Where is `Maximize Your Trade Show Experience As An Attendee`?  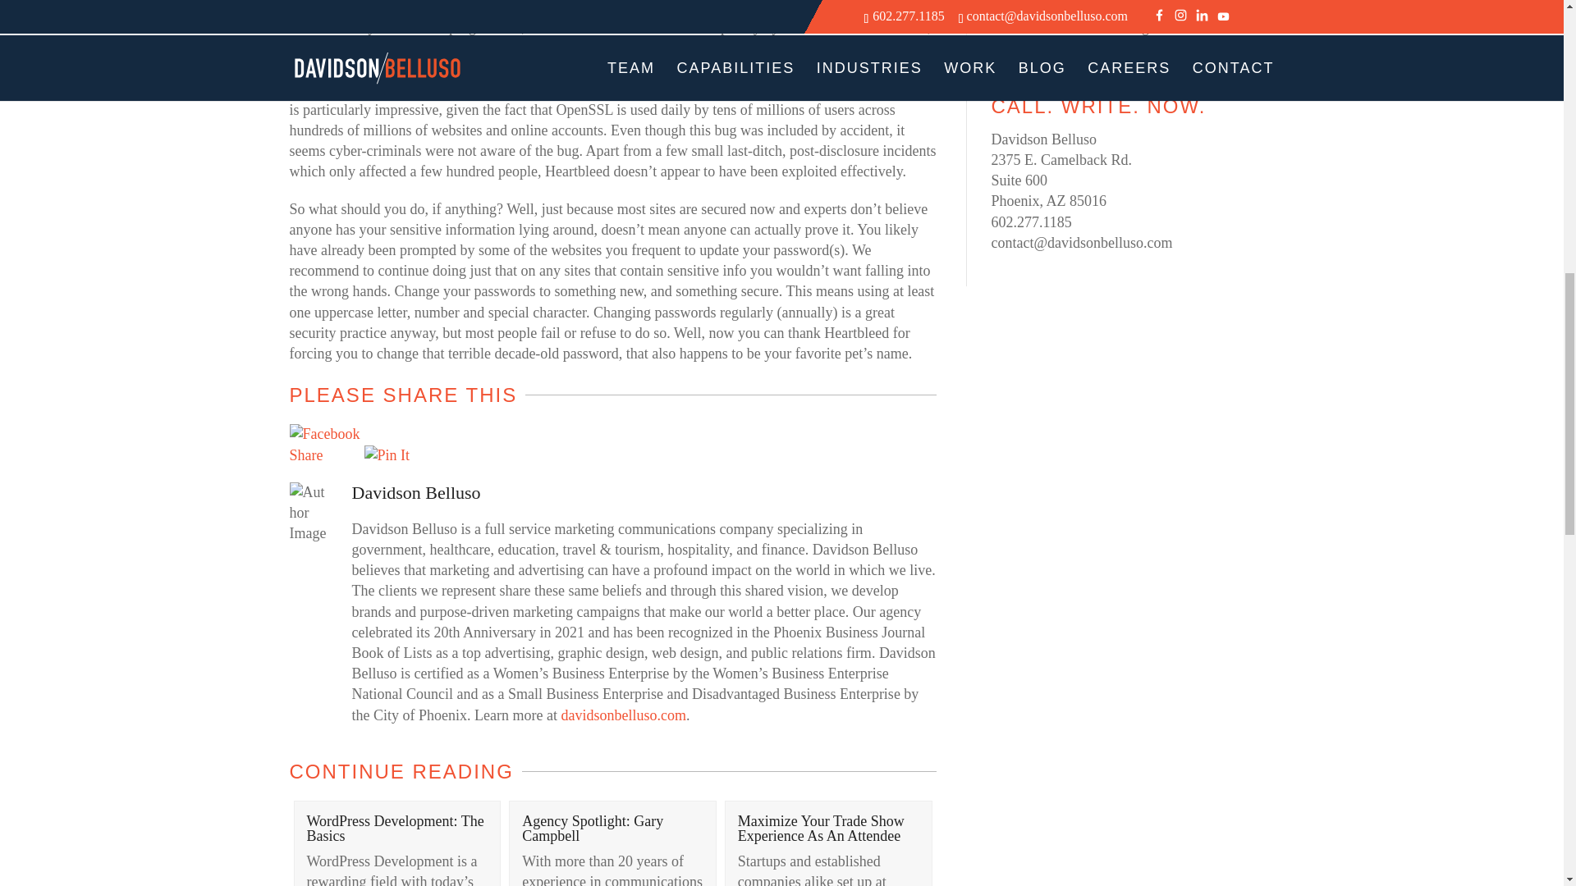 Maximize Your Trade Show Experience As An Attendee is located at coordinates (821, 829).